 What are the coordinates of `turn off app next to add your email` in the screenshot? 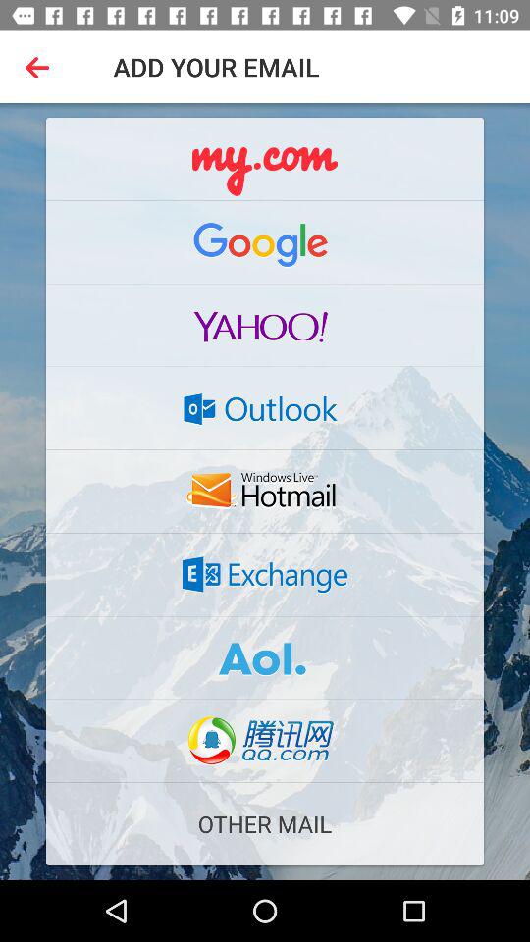 It's located at (41, 67).